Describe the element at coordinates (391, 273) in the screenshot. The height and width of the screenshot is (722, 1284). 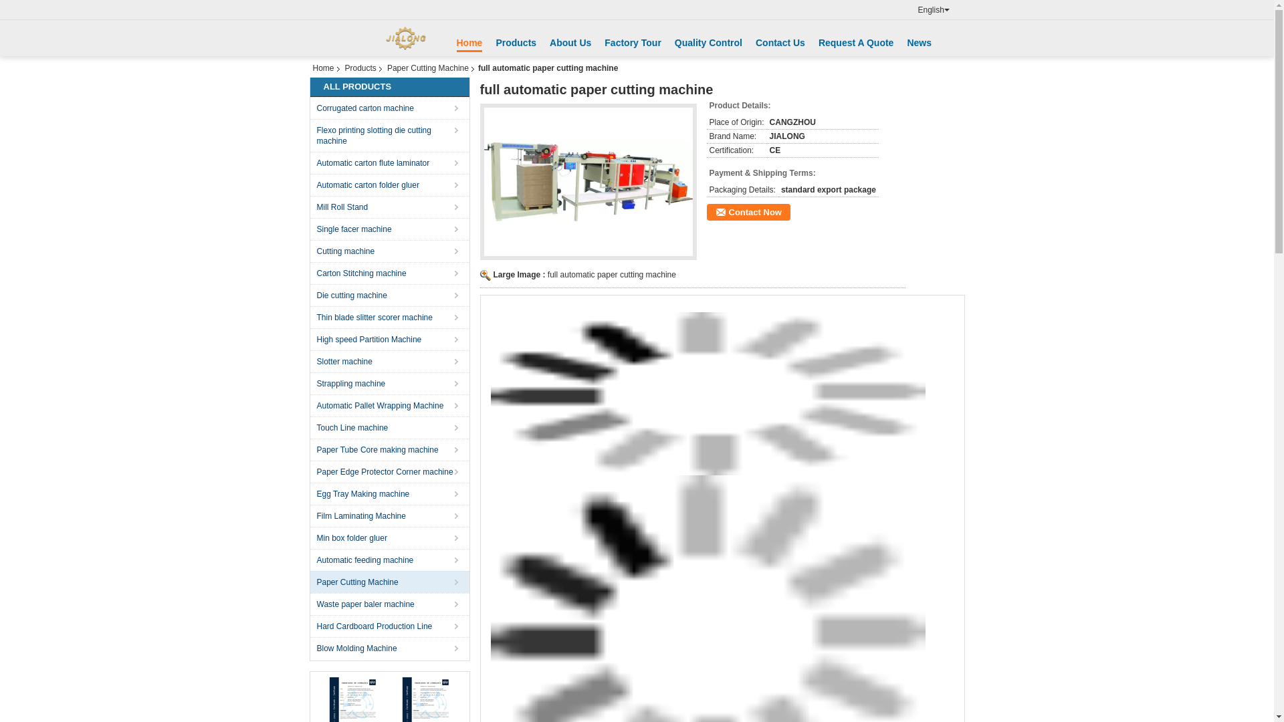
I see `China Carton Stitching machine  on sales` at that location.